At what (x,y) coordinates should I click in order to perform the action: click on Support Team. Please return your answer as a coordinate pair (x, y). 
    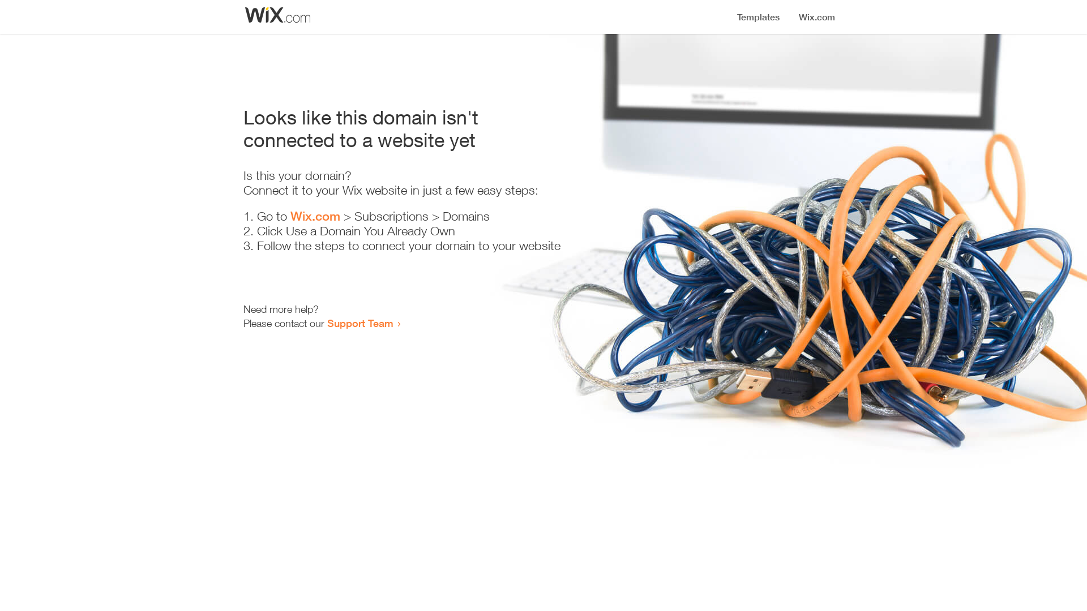
    Looking at the image, I should click on (360, 323).